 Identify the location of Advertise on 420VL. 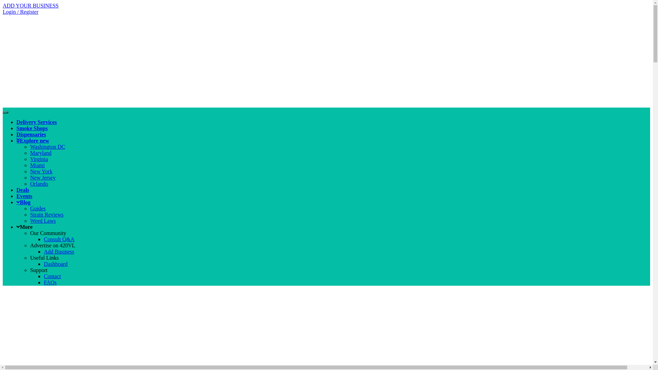
(53, 245).